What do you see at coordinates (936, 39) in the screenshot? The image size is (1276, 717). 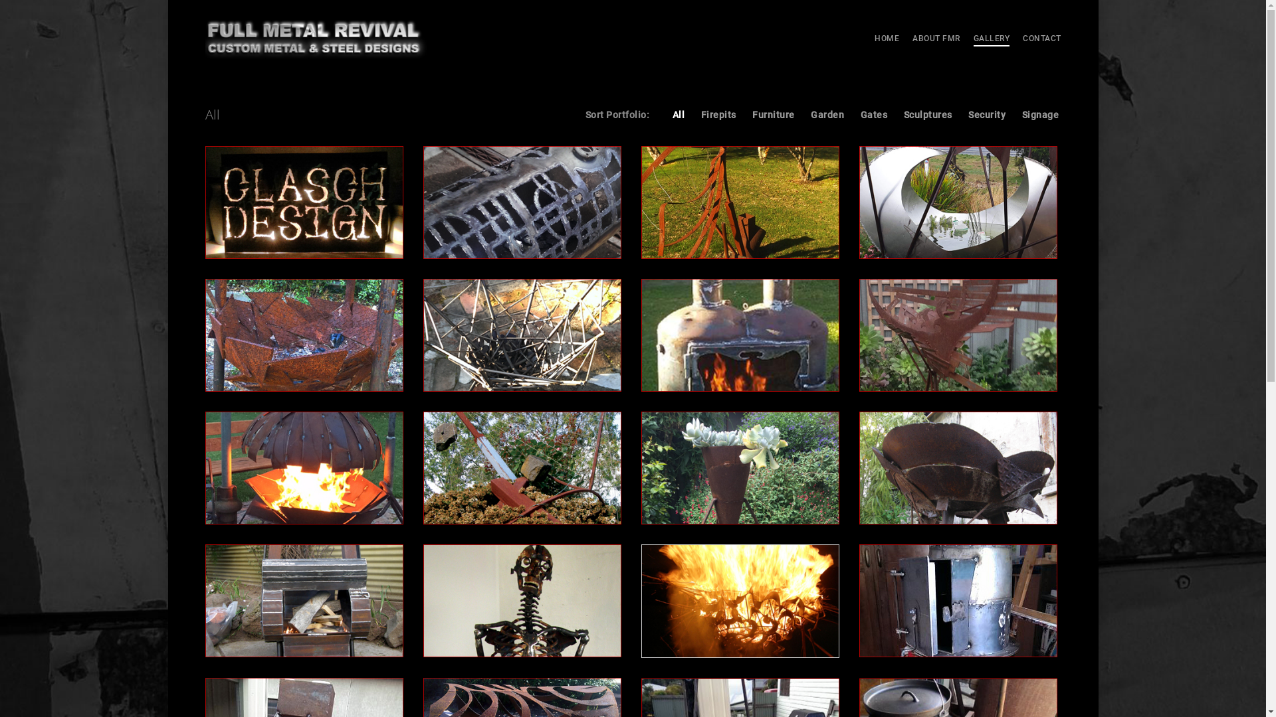 I see `ABOUT FMR` at bounding box center [936, 39].